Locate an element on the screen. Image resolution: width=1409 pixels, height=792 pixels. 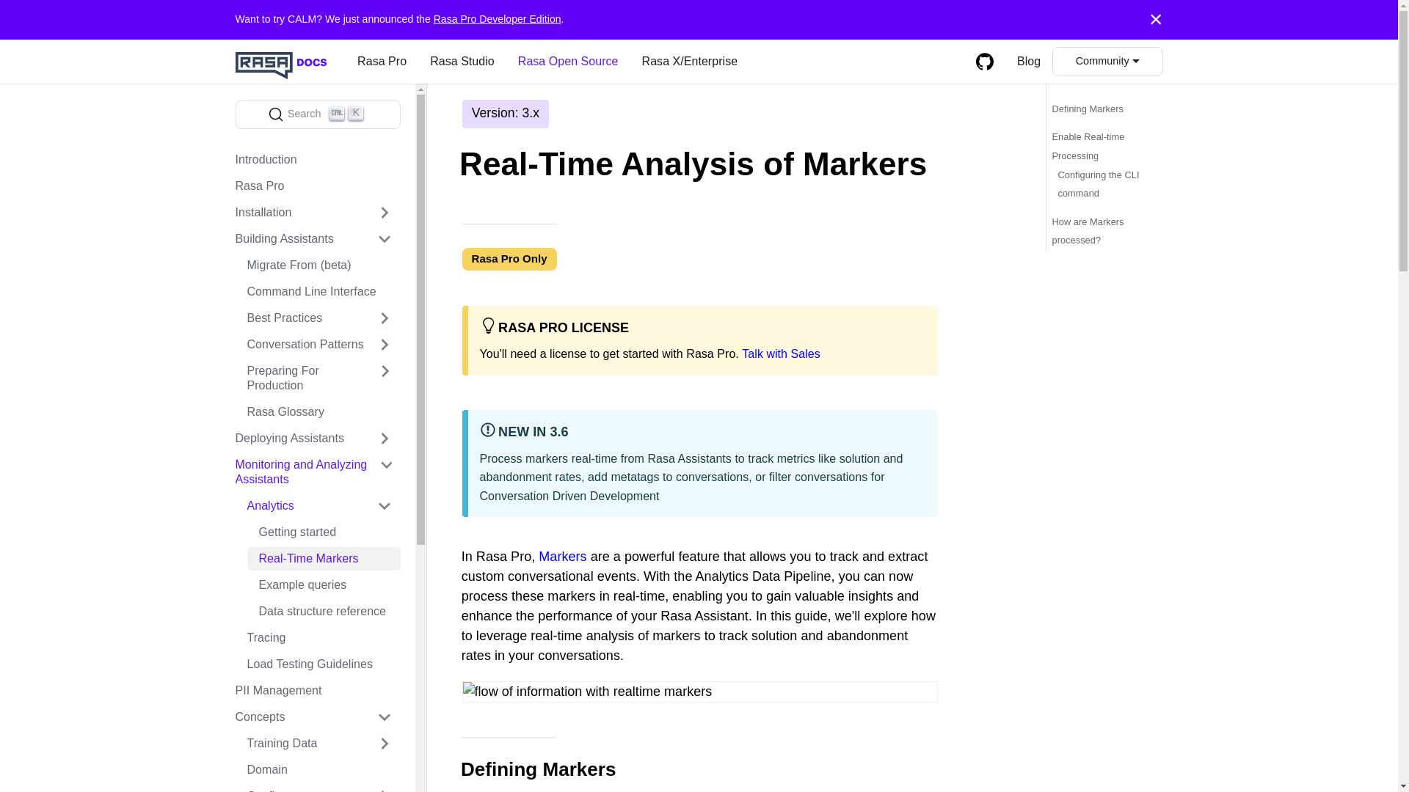
Best Practices is located at coordinates (317, 318).